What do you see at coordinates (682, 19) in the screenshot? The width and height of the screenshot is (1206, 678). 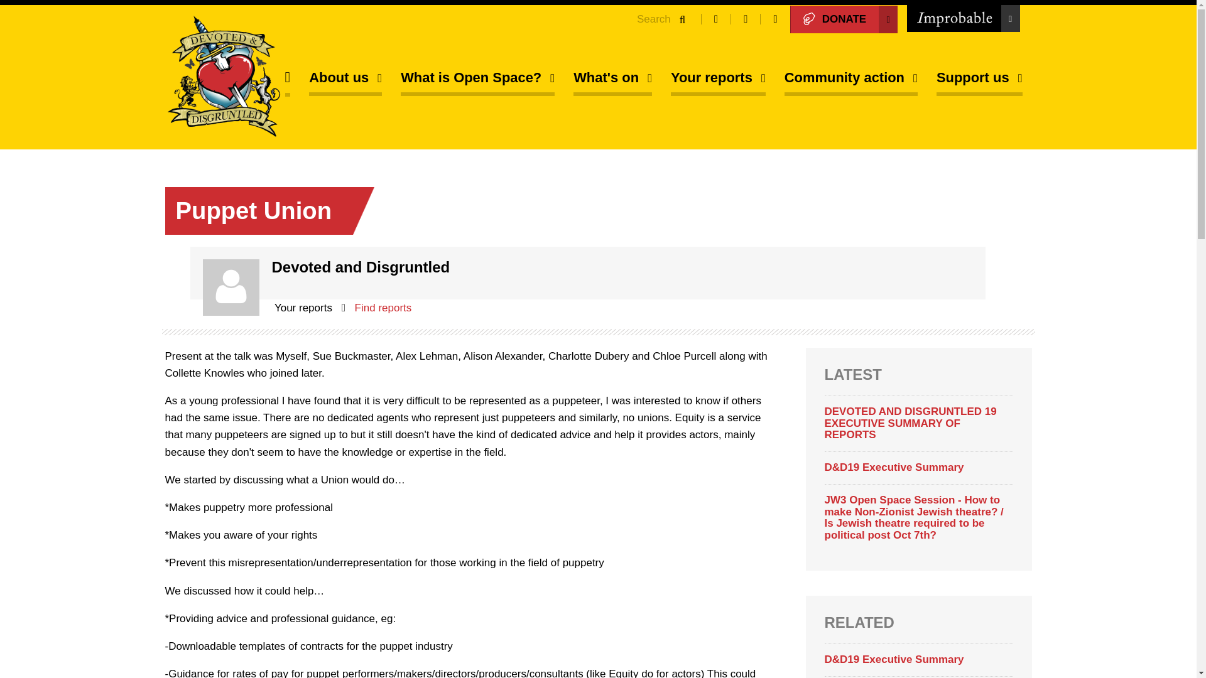 I see `SEARCH` at bounding box center [682, 19].